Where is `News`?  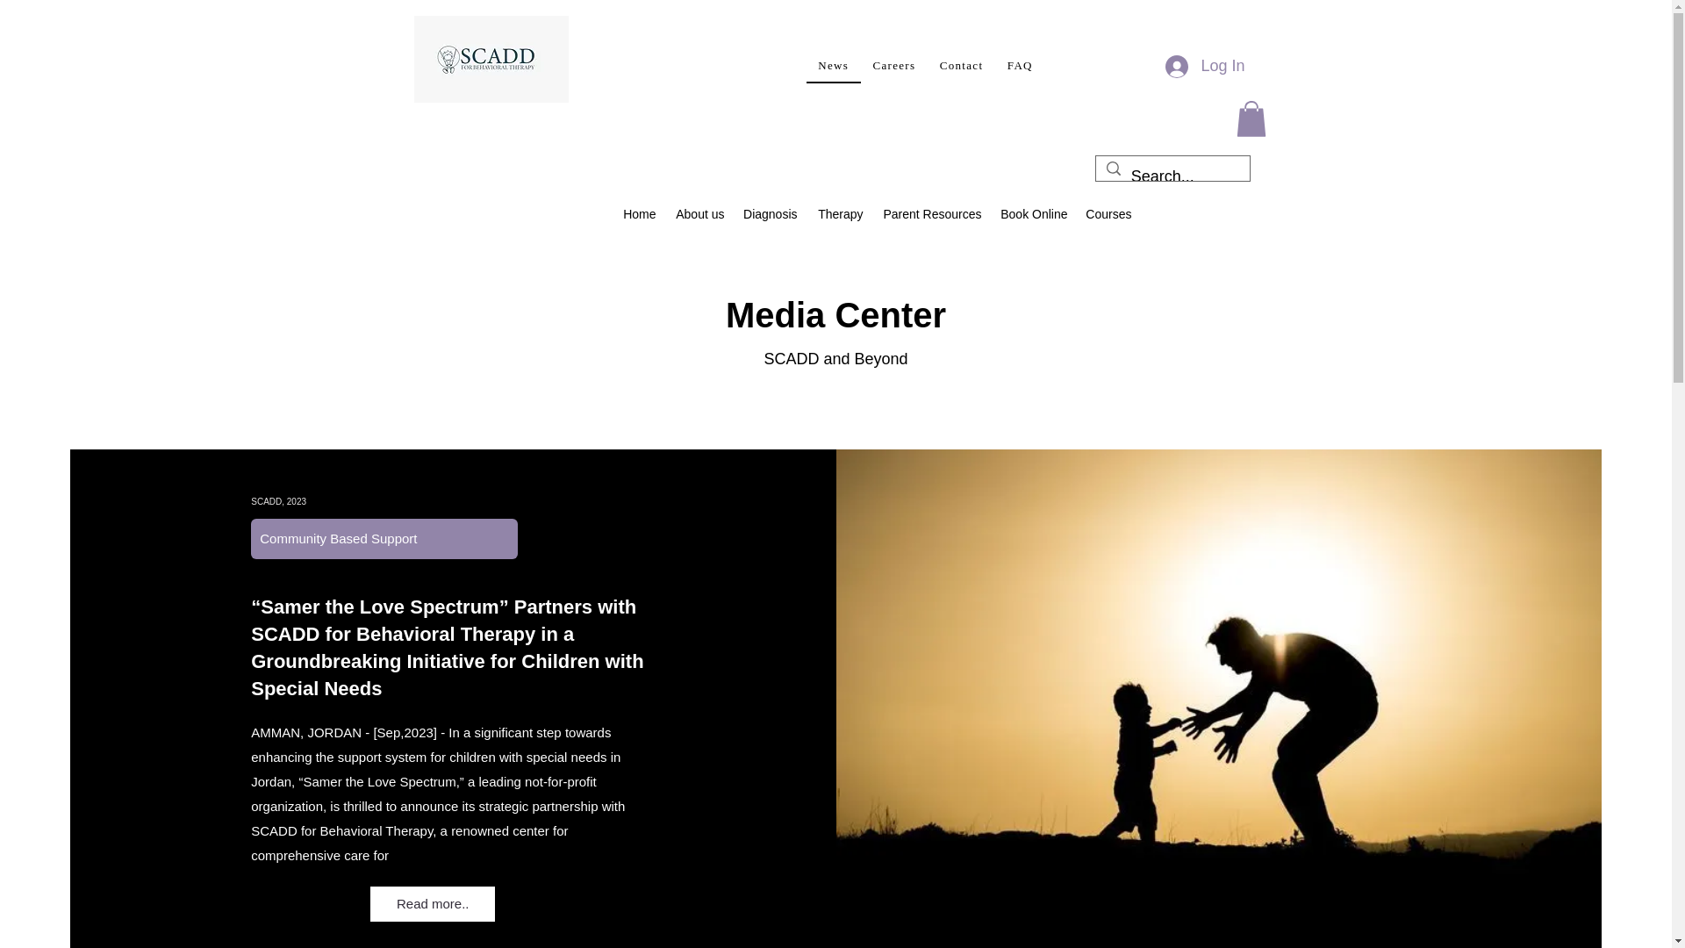 News is located at coordinates (832, 67).